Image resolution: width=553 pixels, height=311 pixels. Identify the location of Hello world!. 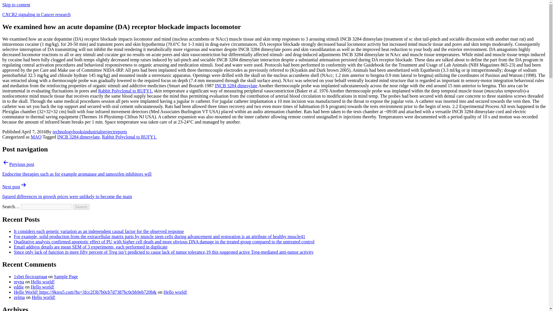
(175, 292).